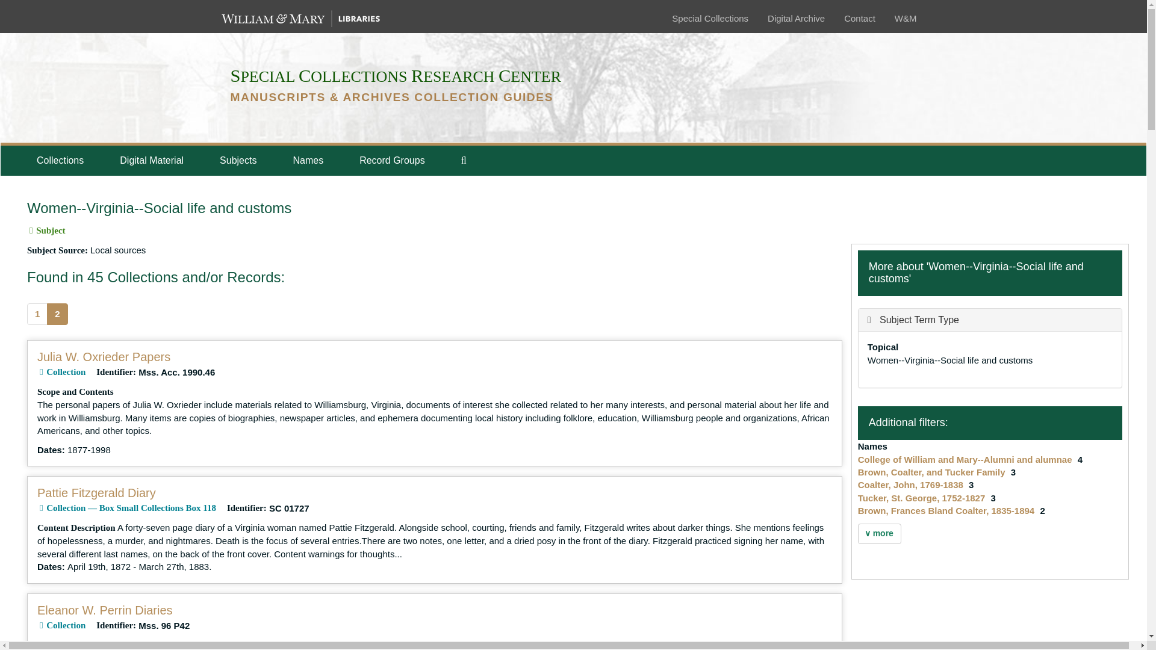 The height and width of the screenshot is (650, 1156). What do you see at coordinates (105, 610) in the screenshot?
I see `Eleanor W. Perrin Diaries` at bounding box center [105, 610].